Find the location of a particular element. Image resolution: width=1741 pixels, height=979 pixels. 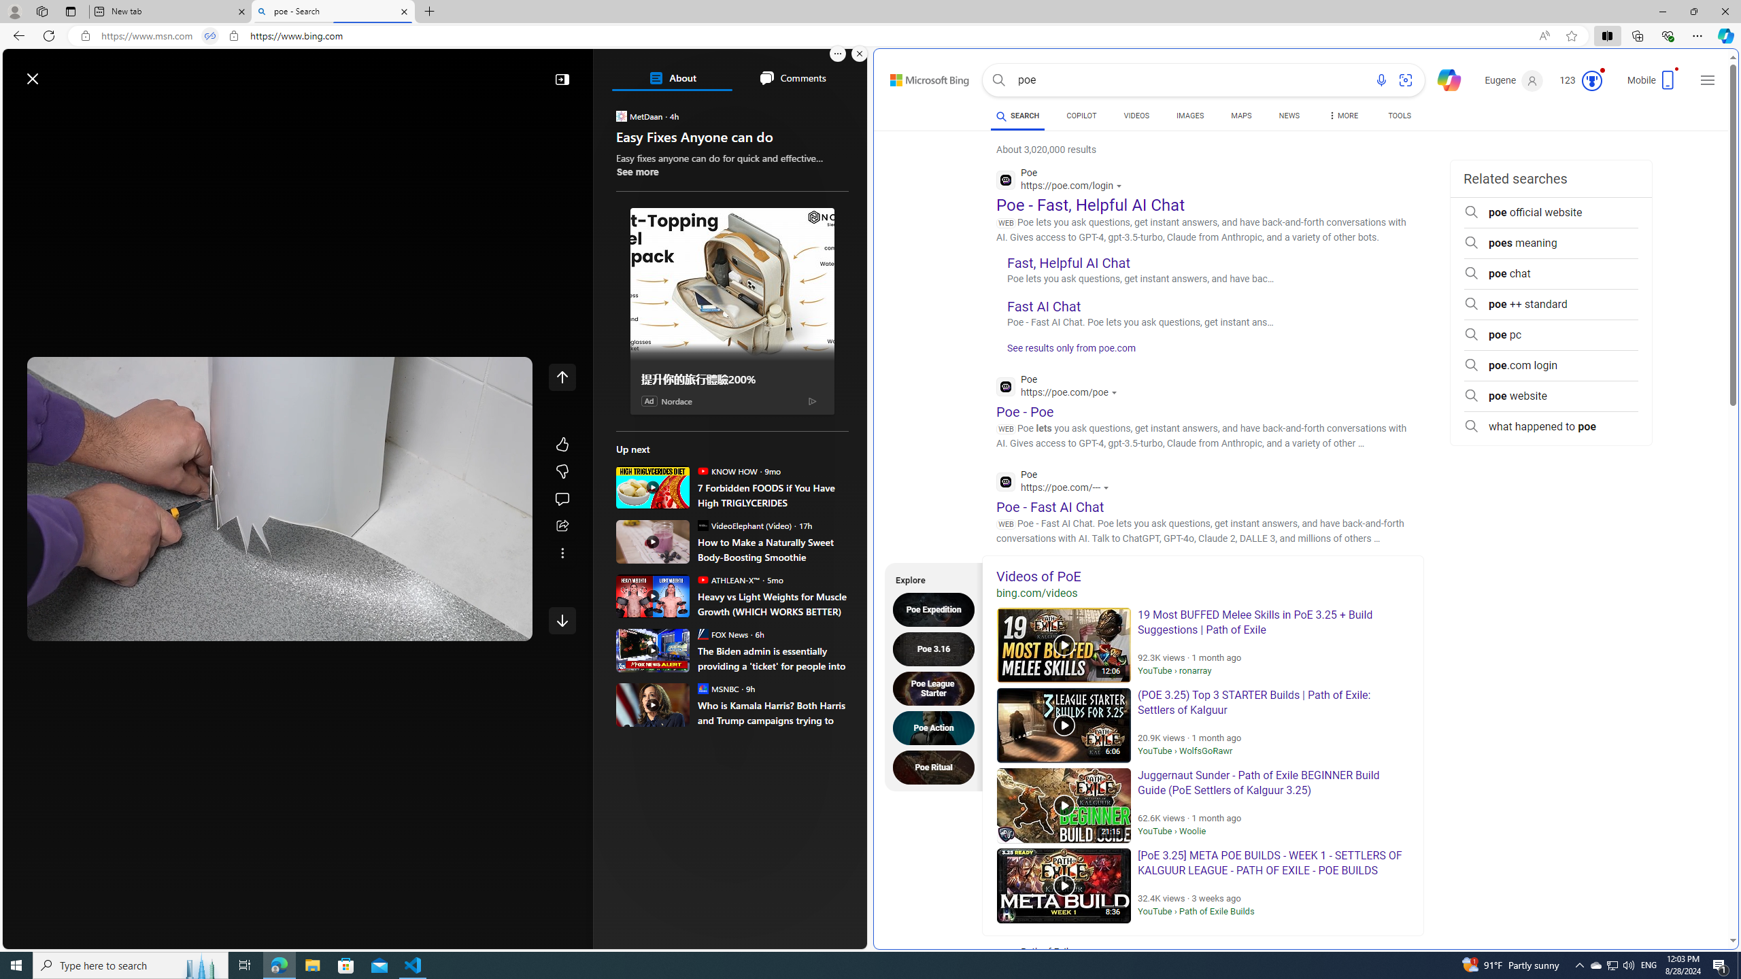

Unmute is located at coordinates (511, 625).